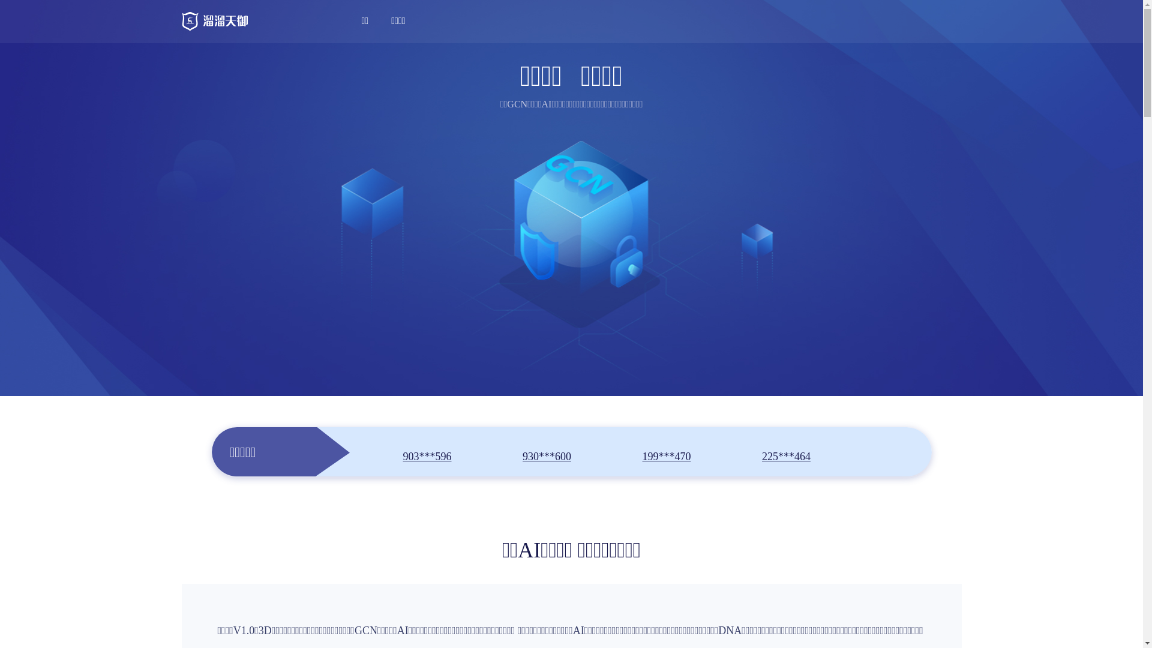  I want to click on 105***042, so click(666, 451).